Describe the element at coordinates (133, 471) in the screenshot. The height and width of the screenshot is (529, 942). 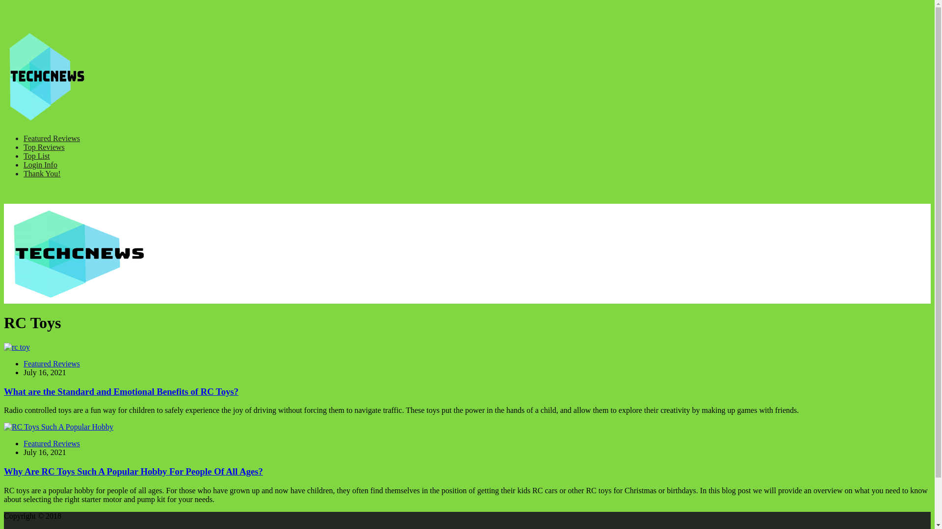
I see `Why Are RC Toys Such A Popular Hobby For People Of All Ages?` at that location.